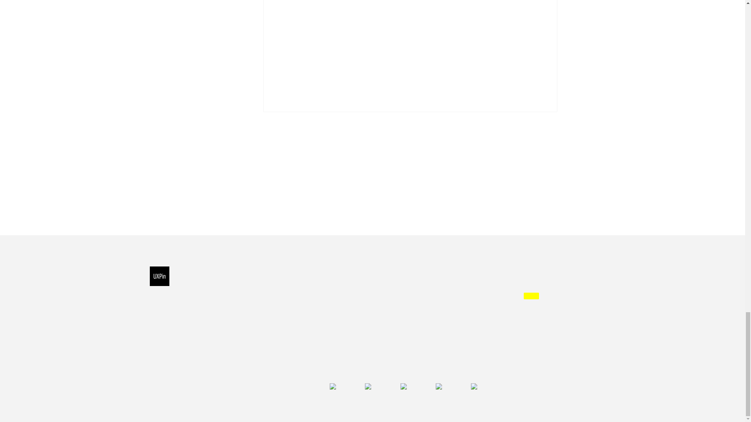 The width and height of the screenshot is (751, 422). Describe the element at coordinates (379, 386) in the screenshot. I see `Twitter` at that location.